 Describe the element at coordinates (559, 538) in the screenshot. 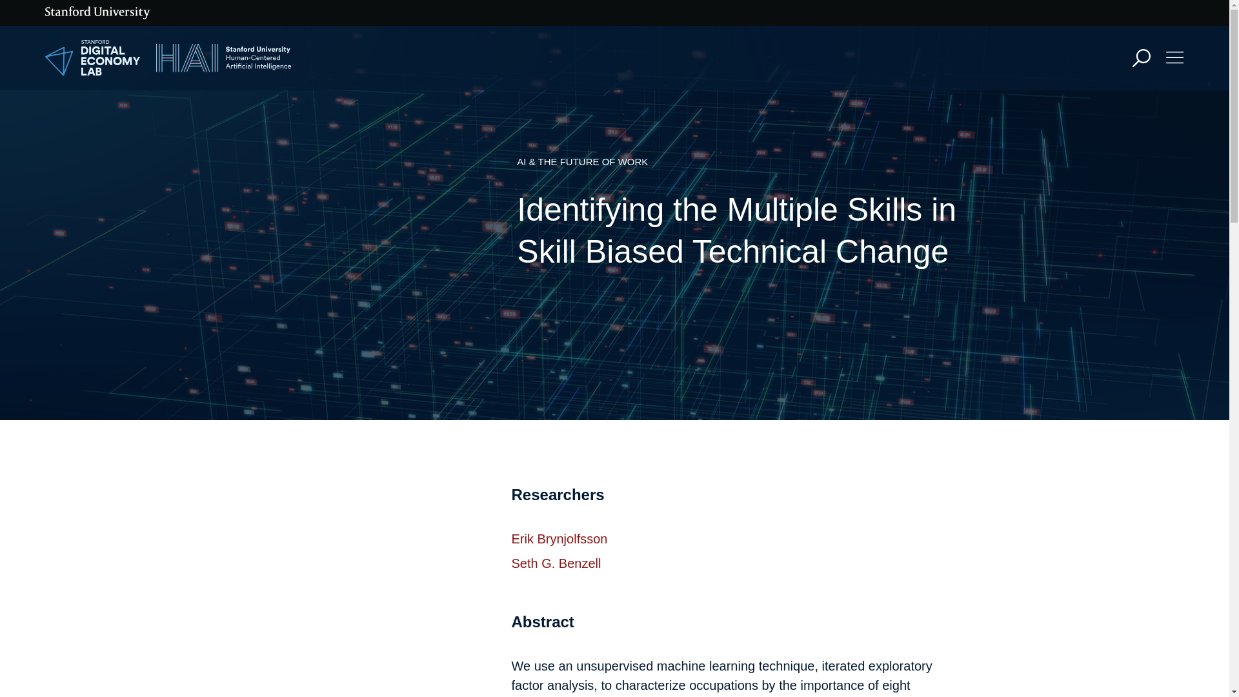

I see `Erik Brynjolfsson` at that location.